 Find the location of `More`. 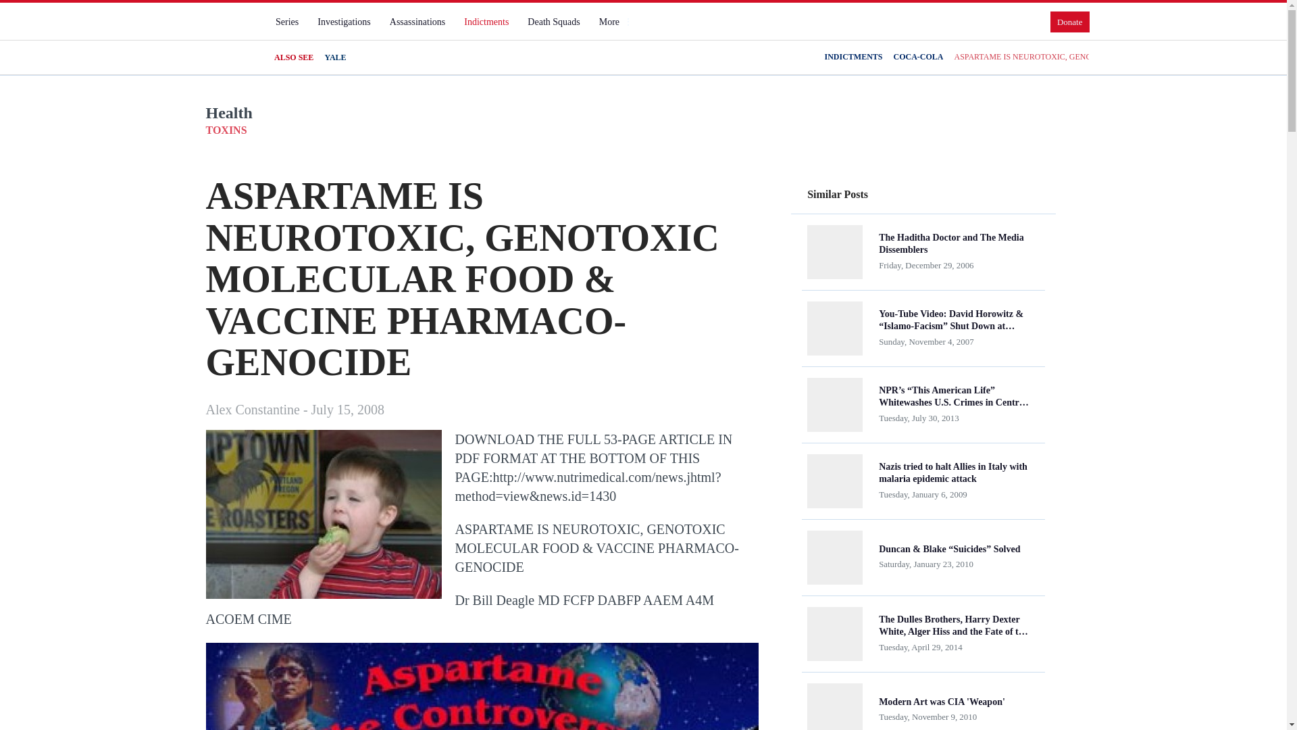

More is located at coordinates (615, 22).